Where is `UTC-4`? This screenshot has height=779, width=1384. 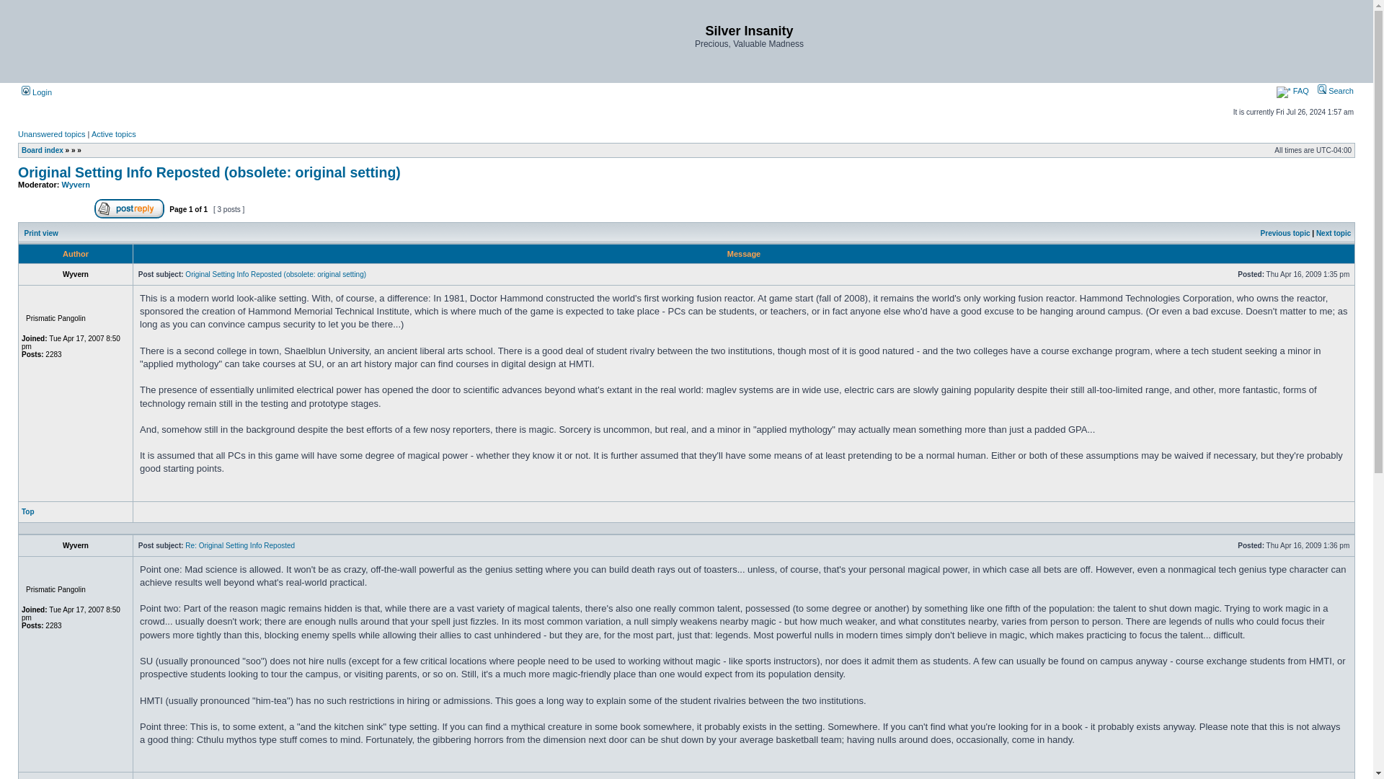 UTC-4 is located at coordinates (1334, 150).